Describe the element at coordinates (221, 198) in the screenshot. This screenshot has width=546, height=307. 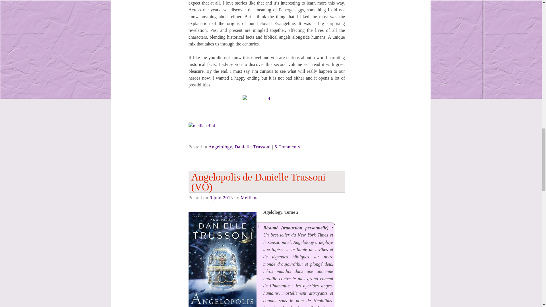
I see `9 juin 2013` at that location.